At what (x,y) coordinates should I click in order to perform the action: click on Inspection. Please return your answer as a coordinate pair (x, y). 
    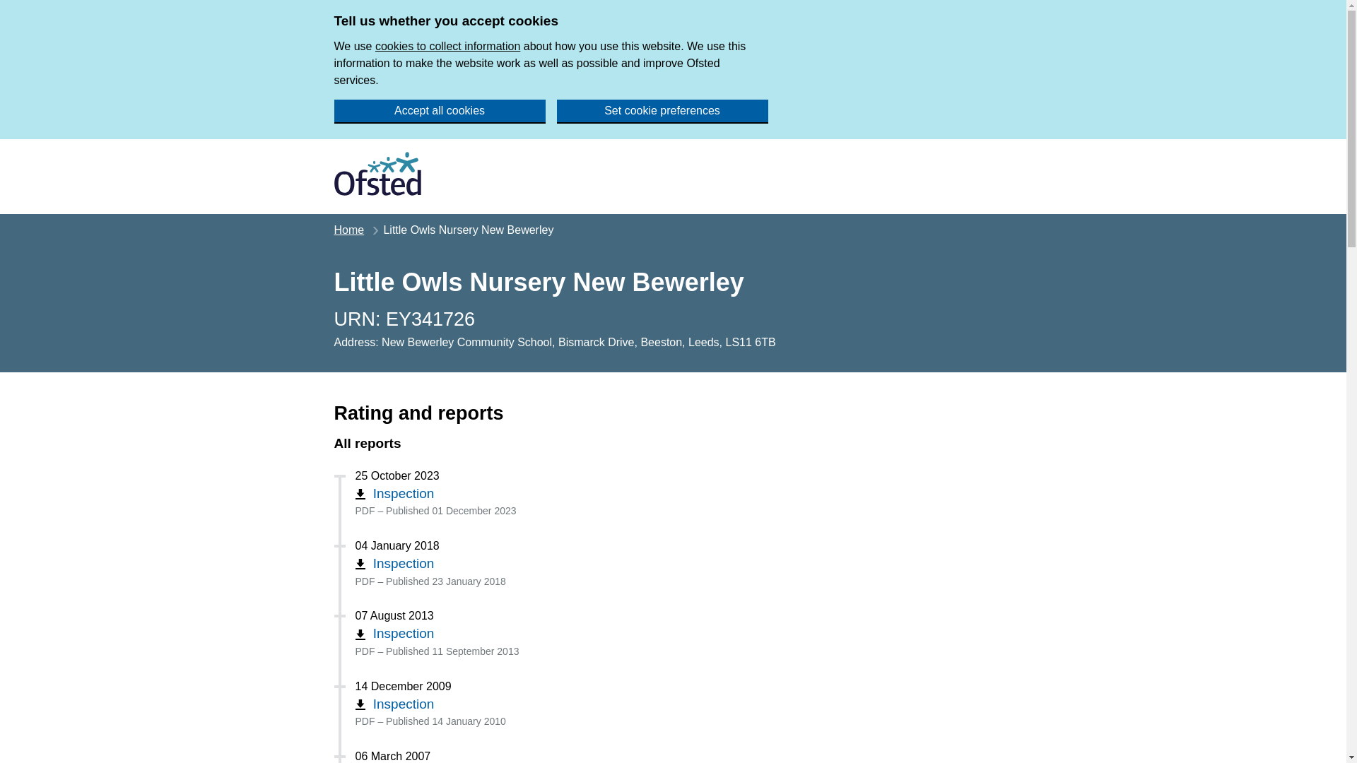
    Looking at the image, I should click on (394, 563).